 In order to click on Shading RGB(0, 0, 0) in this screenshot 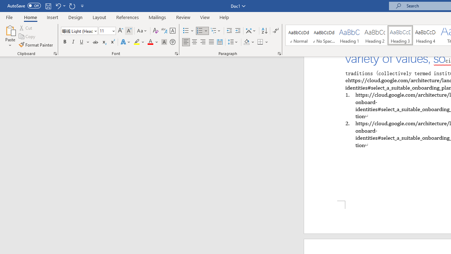, I will do `click(246, 42)`.